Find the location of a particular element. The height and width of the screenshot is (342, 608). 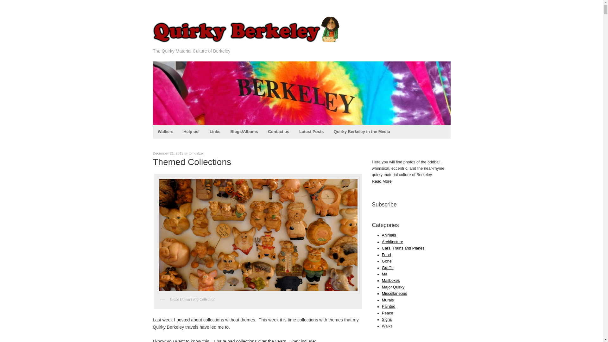

Help us! is located at coordinates (191, 132).